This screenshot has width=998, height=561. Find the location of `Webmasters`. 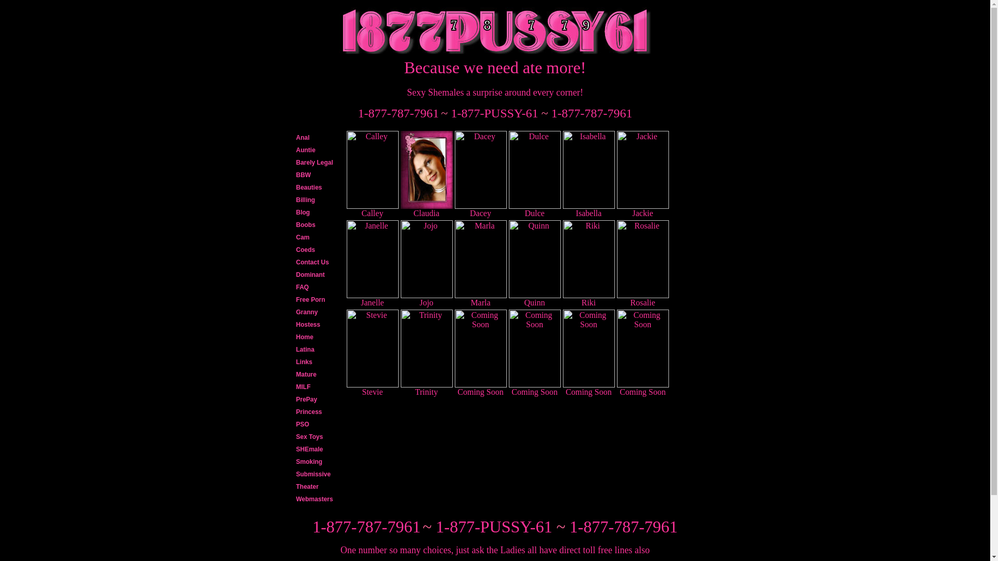

Webmasters is located at coordinates (317, 499).